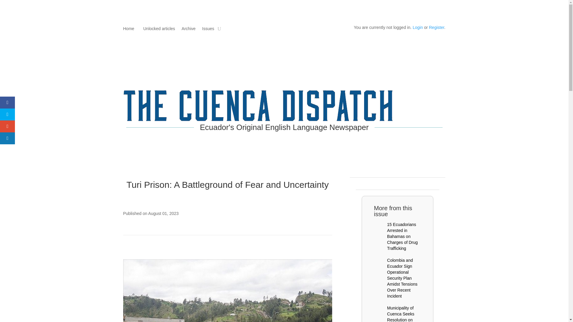 The height and width of the screenshot is (322, 573). Describe the element at coordinates (436, 27) in the screenshot. I see `Register` at that location.